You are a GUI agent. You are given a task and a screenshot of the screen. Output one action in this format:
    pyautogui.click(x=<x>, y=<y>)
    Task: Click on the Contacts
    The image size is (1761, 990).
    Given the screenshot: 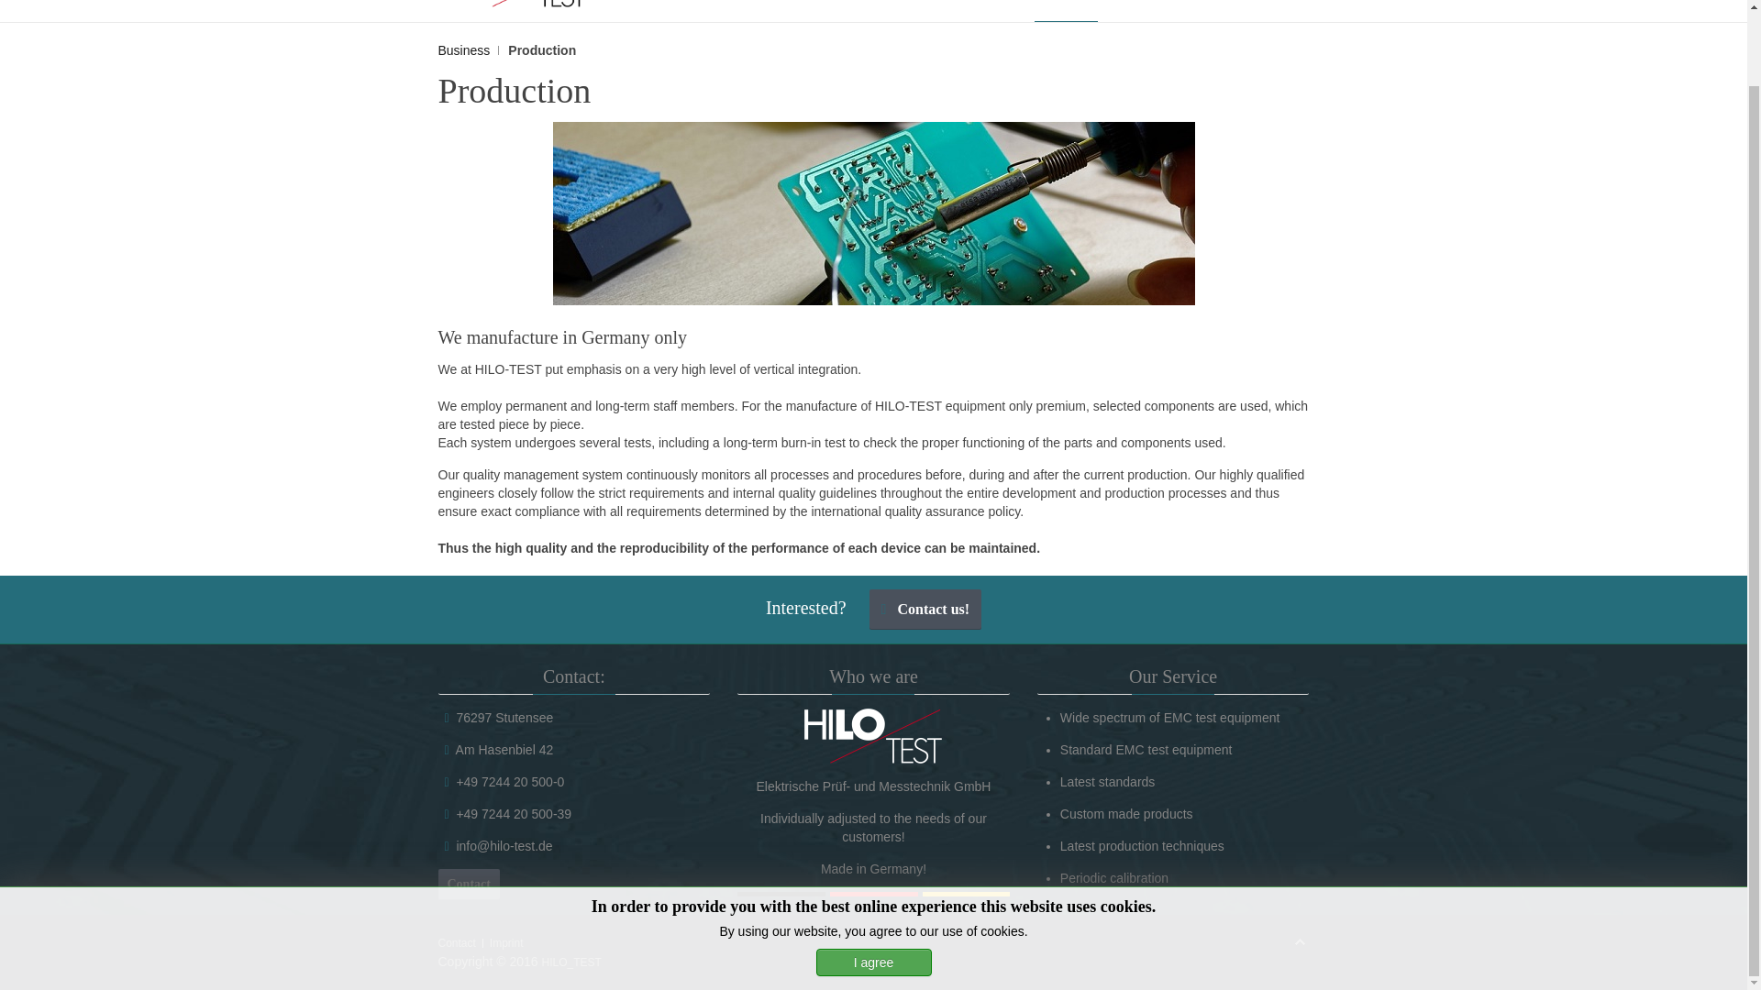 What is the action you would take?
    pyautogui.click(x=1128, y=11)
    